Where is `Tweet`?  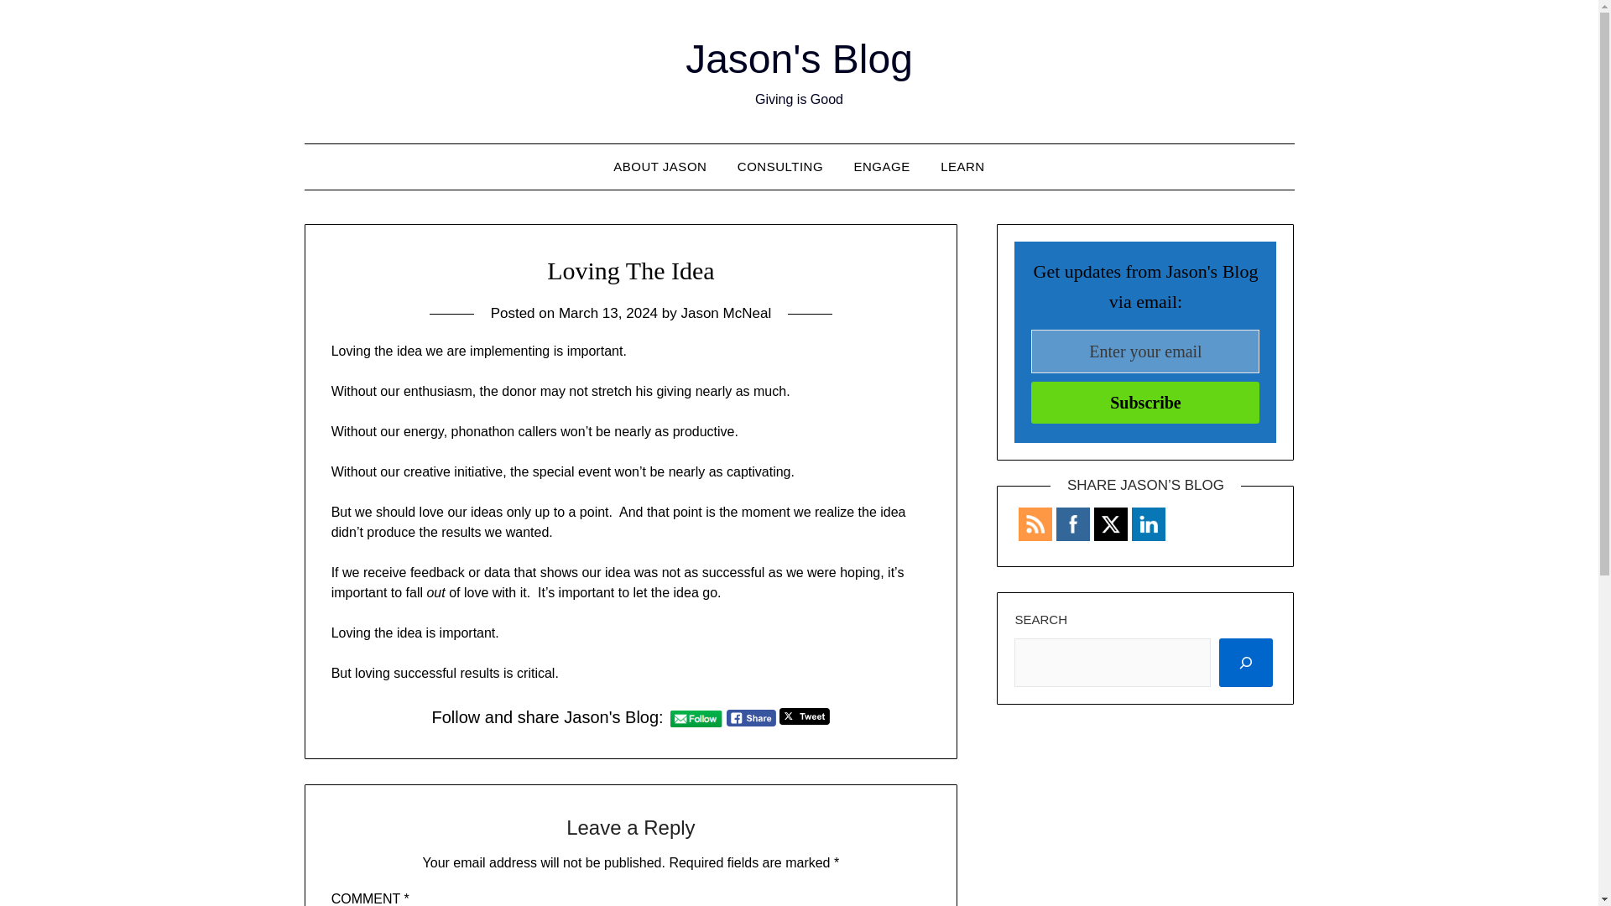
Tweet is located at coordinates (804, 716).